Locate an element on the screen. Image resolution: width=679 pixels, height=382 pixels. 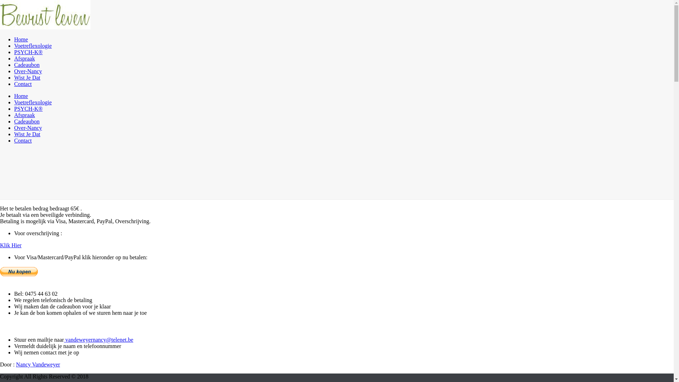
Nancy Vandeweyer is located at coordinates (38, 364).